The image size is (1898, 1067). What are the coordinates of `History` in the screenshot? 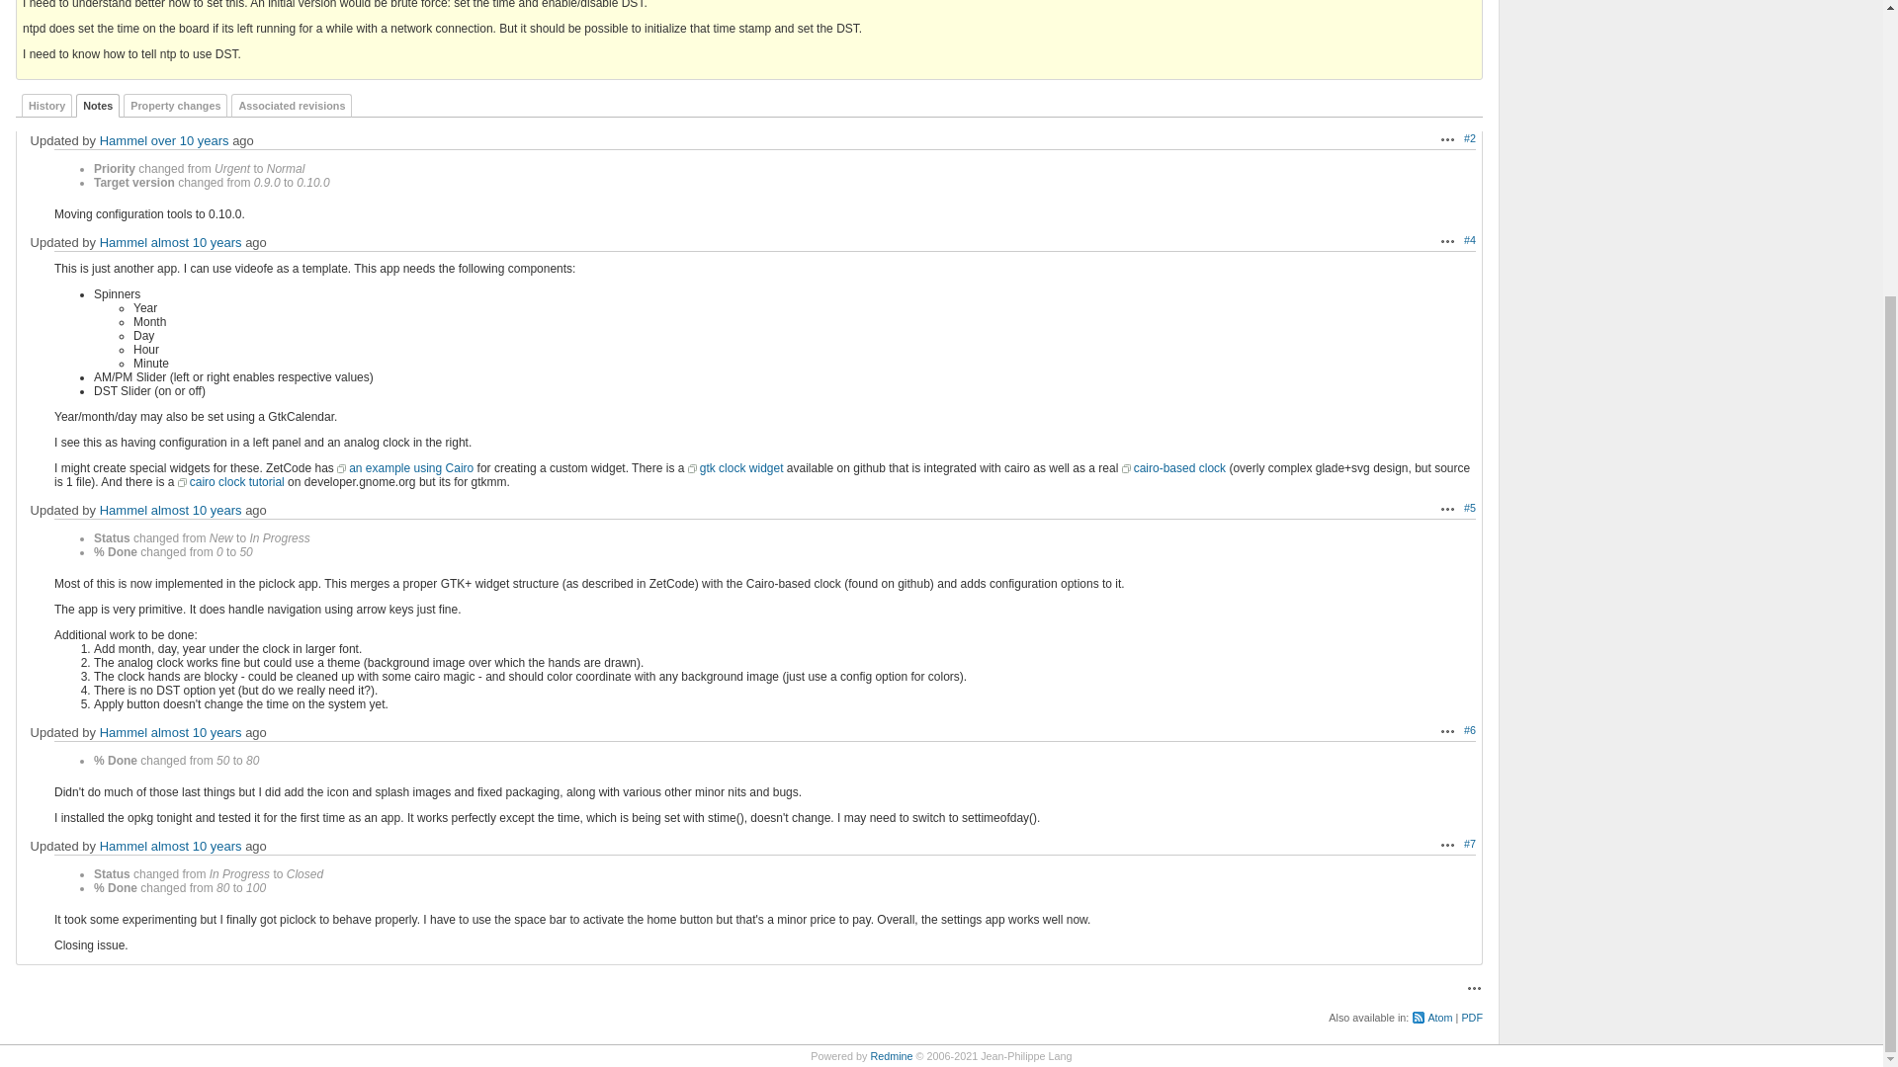 It's located at (45, 105).